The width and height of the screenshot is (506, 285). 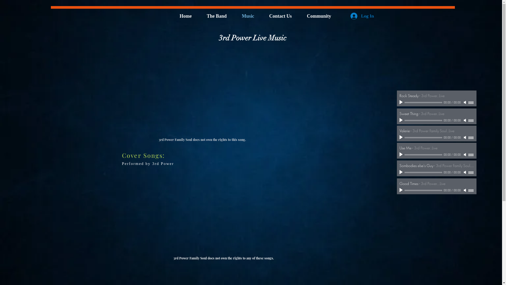 I want to click on Community, so click(x=323, y=16).